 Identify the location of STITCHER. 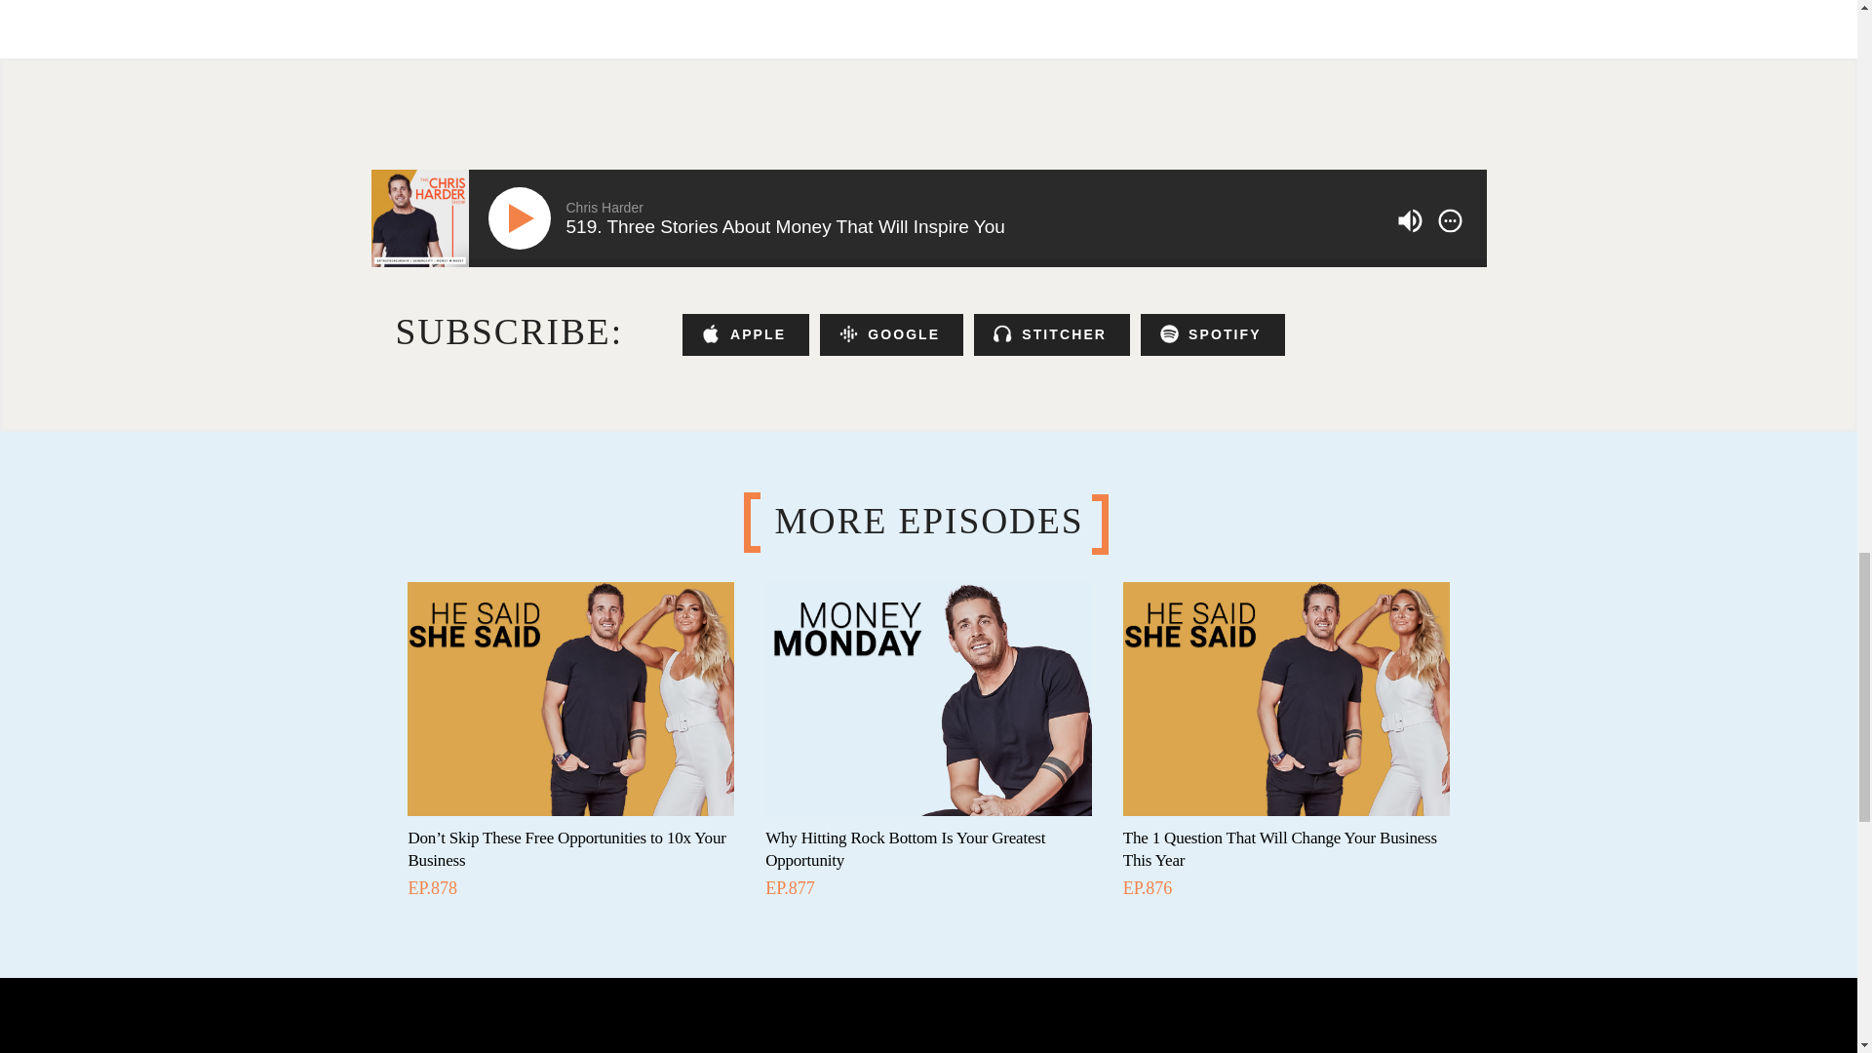
(1051, 334).